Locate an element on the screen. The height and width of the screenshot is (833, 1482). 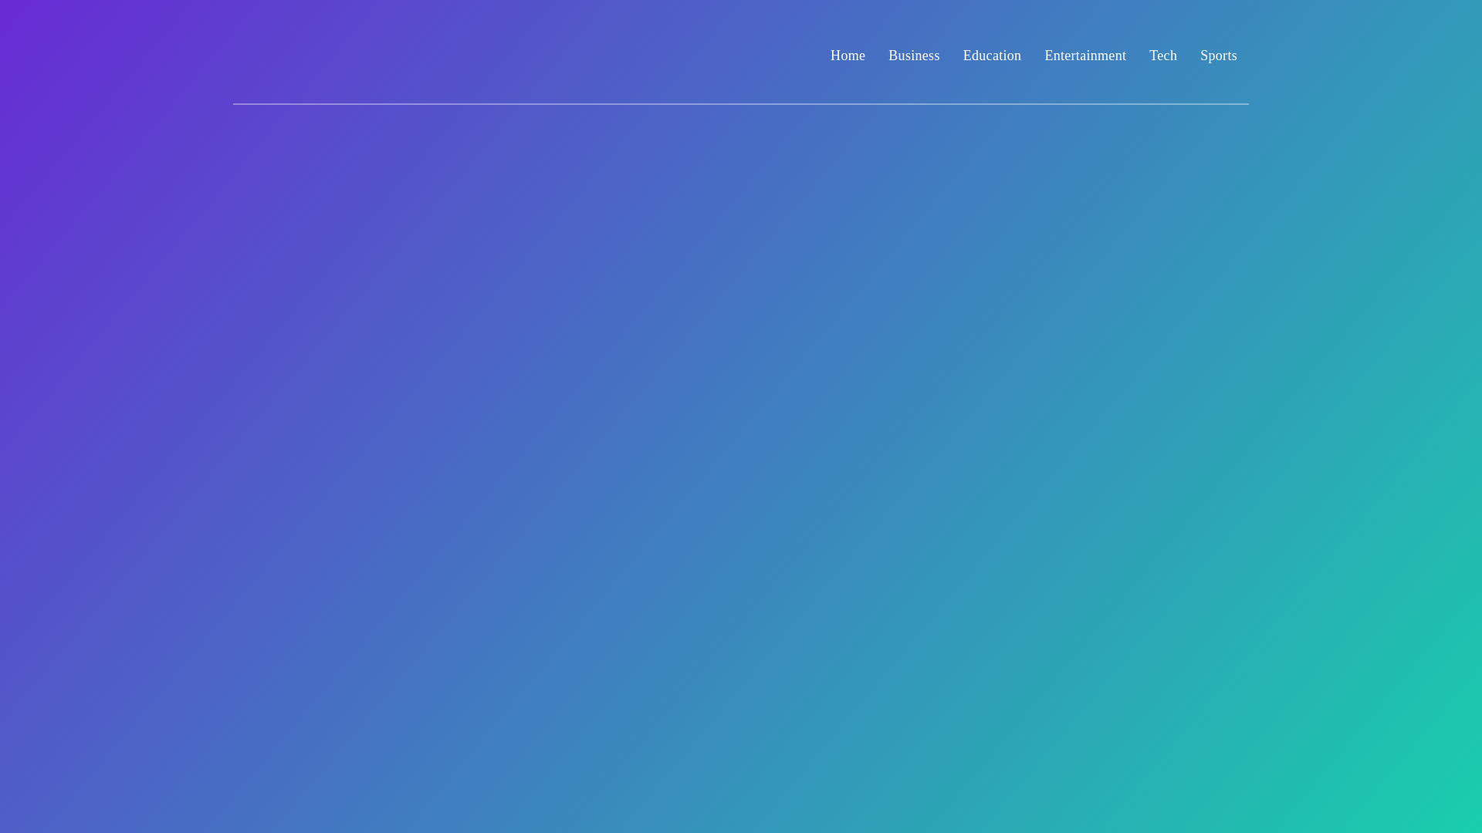
Tech is located at coordinates (1162, 56).